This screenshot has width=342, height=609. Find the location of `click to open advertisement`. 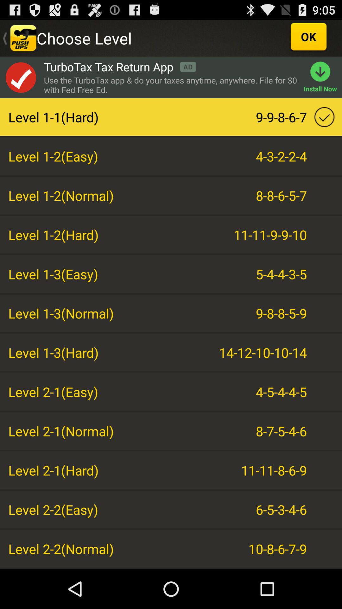

click to open advertisement is located at coordinates (21, 77).